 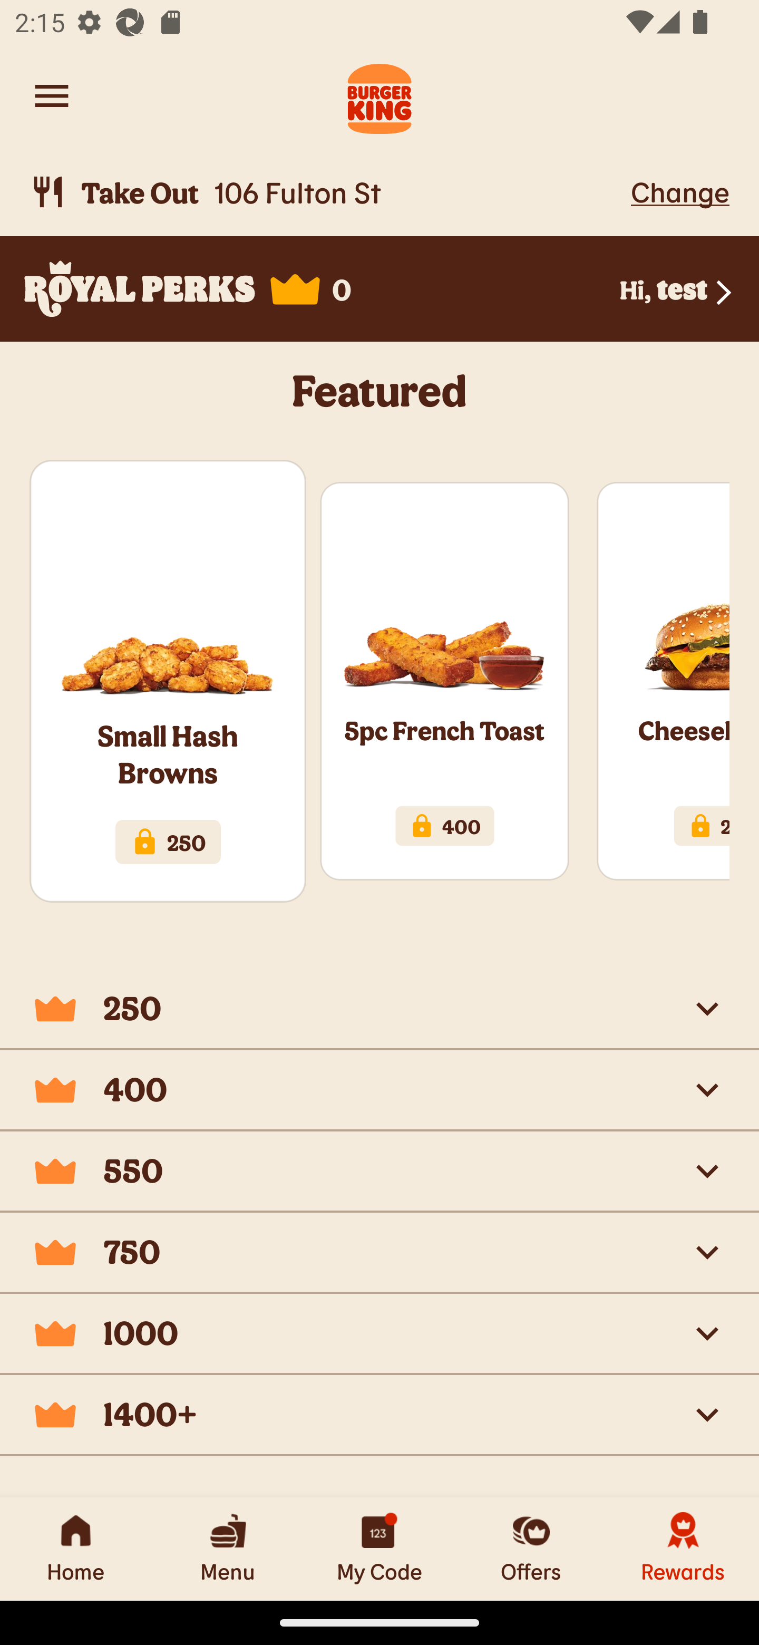 I want to click on Rewards, so click(x=683, y=1549).